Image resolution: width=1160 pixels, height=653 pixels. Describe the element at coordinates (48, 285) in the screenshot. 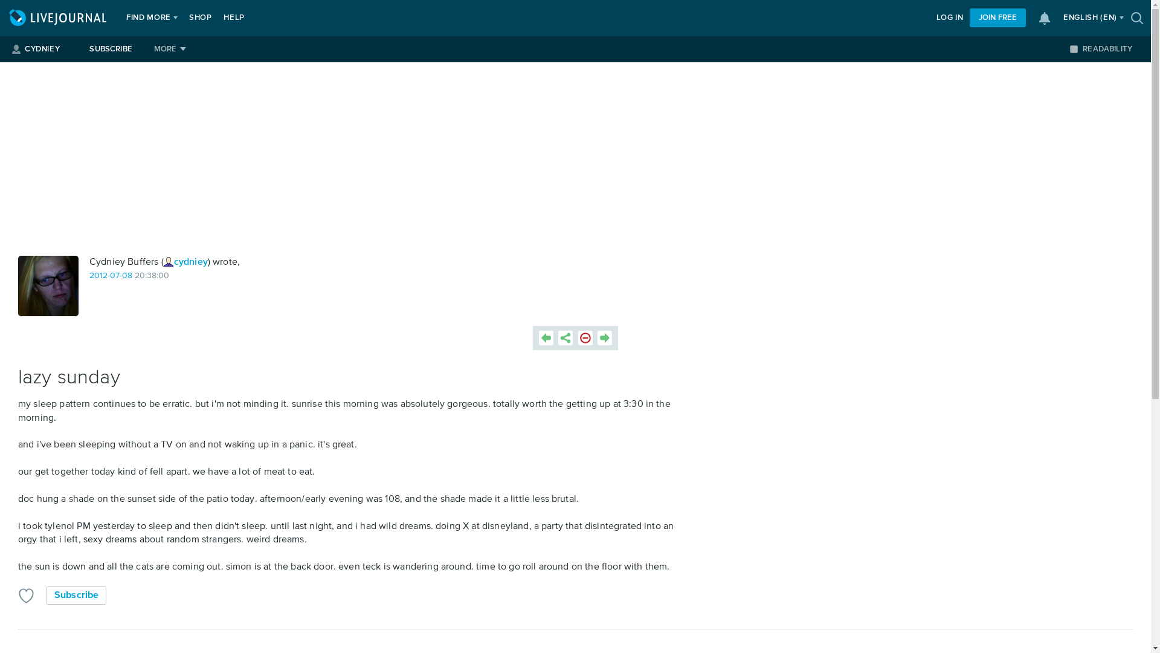

I see `Cydniey Buffers: 2013 cyd new` at that location.